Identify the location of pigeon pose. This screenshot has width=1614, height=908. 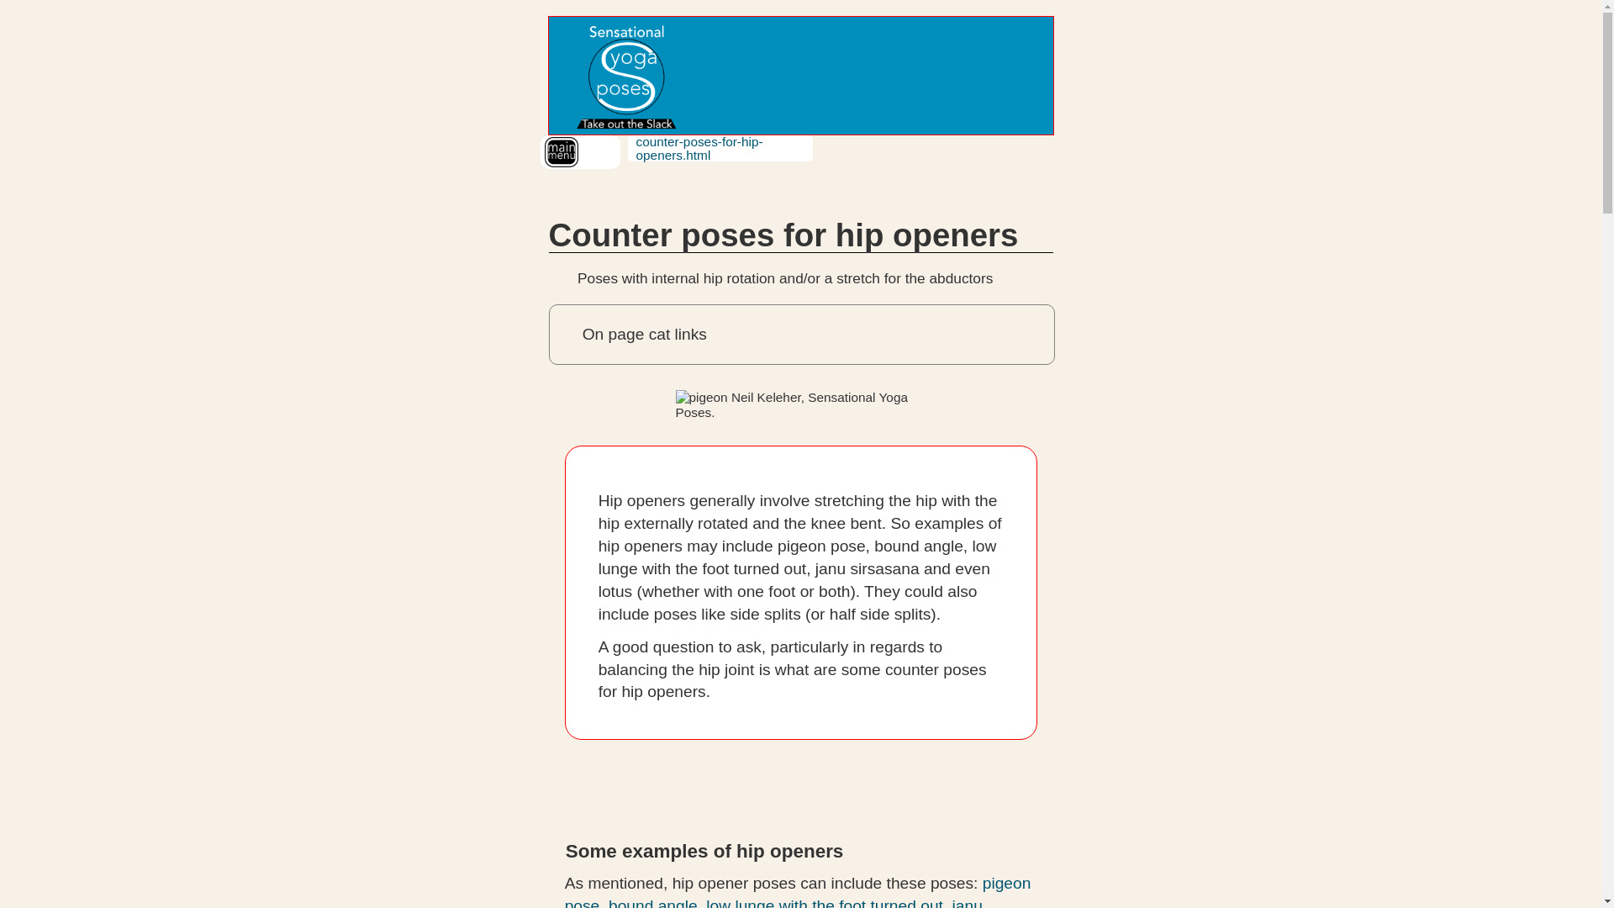
(798, 891).